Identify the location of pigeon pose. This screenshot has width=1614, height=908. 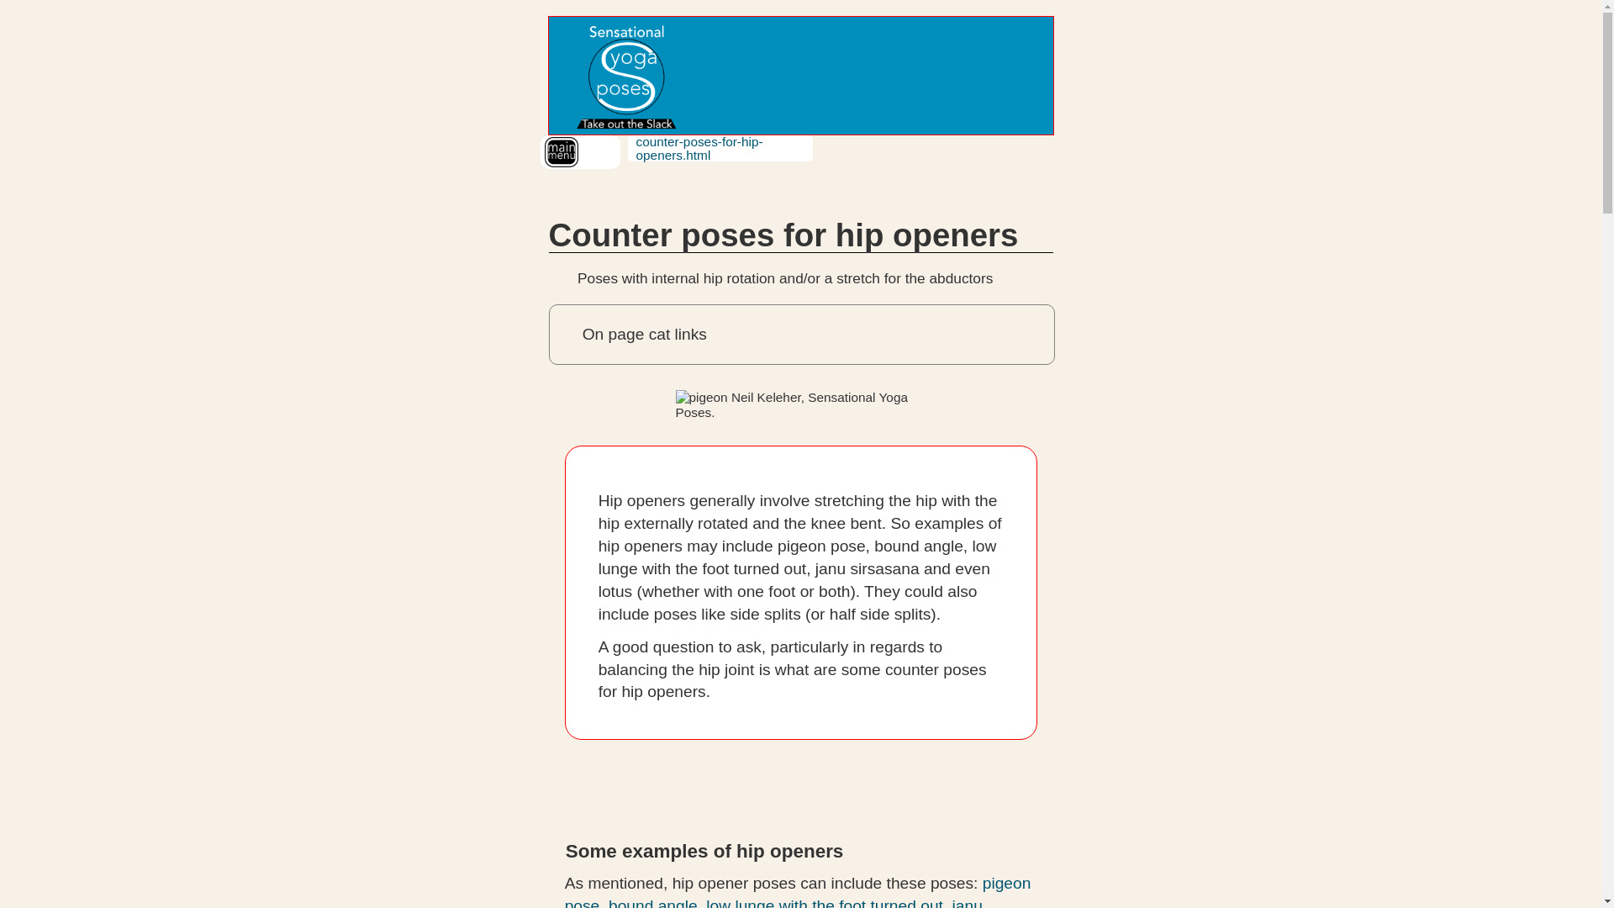
(798, 891).